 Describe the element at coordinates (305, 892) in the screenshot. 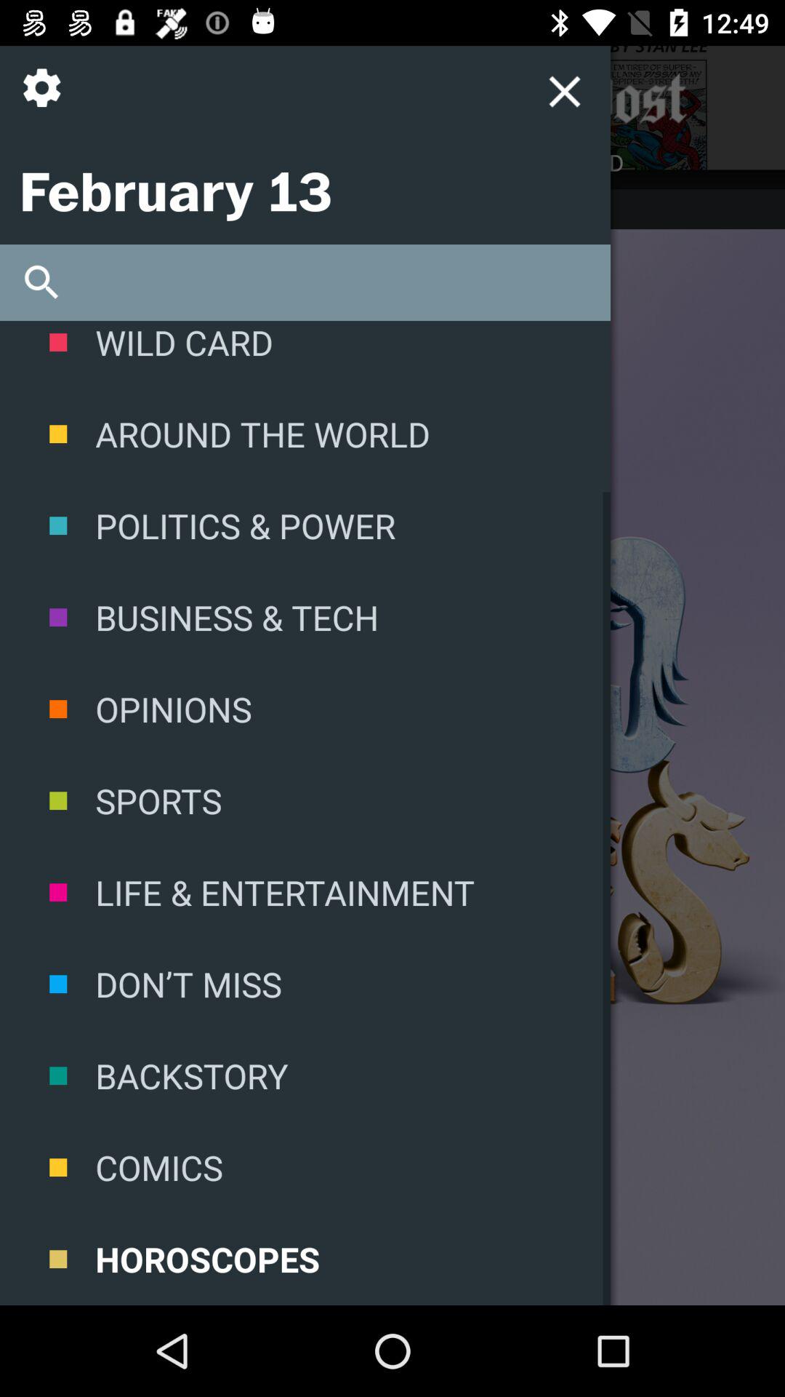

I see `scroll to the life & entertainment` at that location.